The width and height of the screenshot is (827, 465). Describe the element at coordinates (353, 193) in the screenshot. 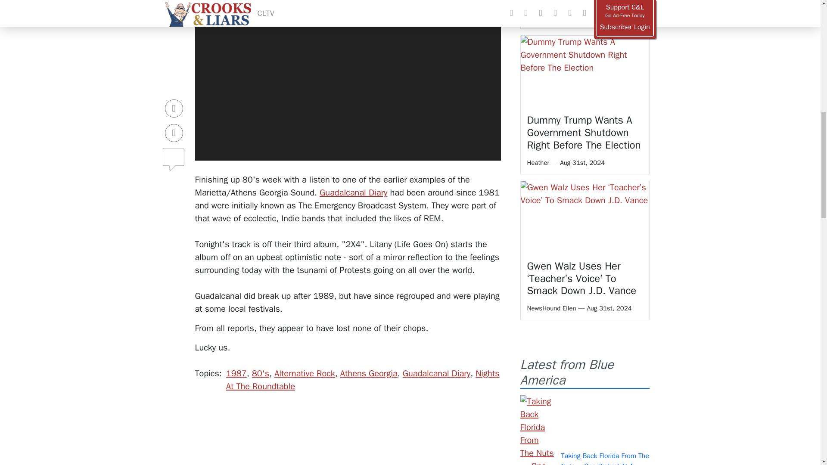

I see `Guadalcanal Diary` at that location.